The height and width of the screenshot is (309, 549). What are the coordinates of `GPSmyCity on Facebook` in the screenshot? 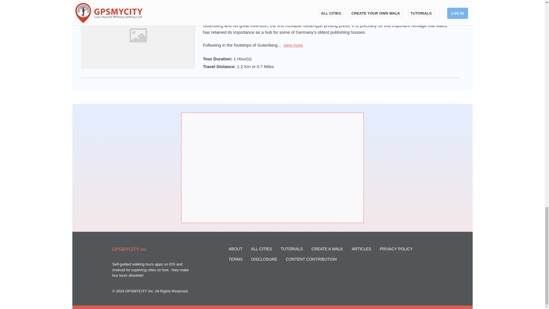 It's located at (417, 282).